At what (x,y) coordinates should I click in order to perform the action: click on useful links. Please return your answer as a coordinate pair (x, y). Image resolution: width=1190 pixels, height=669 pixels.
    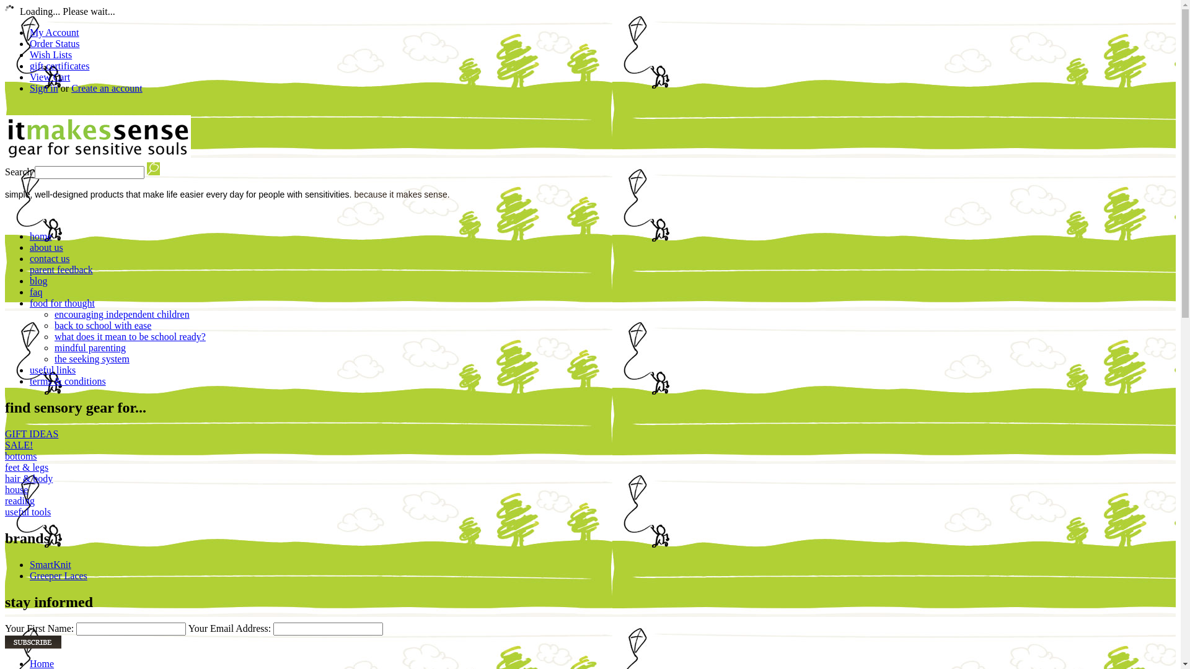
    Looking at the image, I should click on (53, 370).